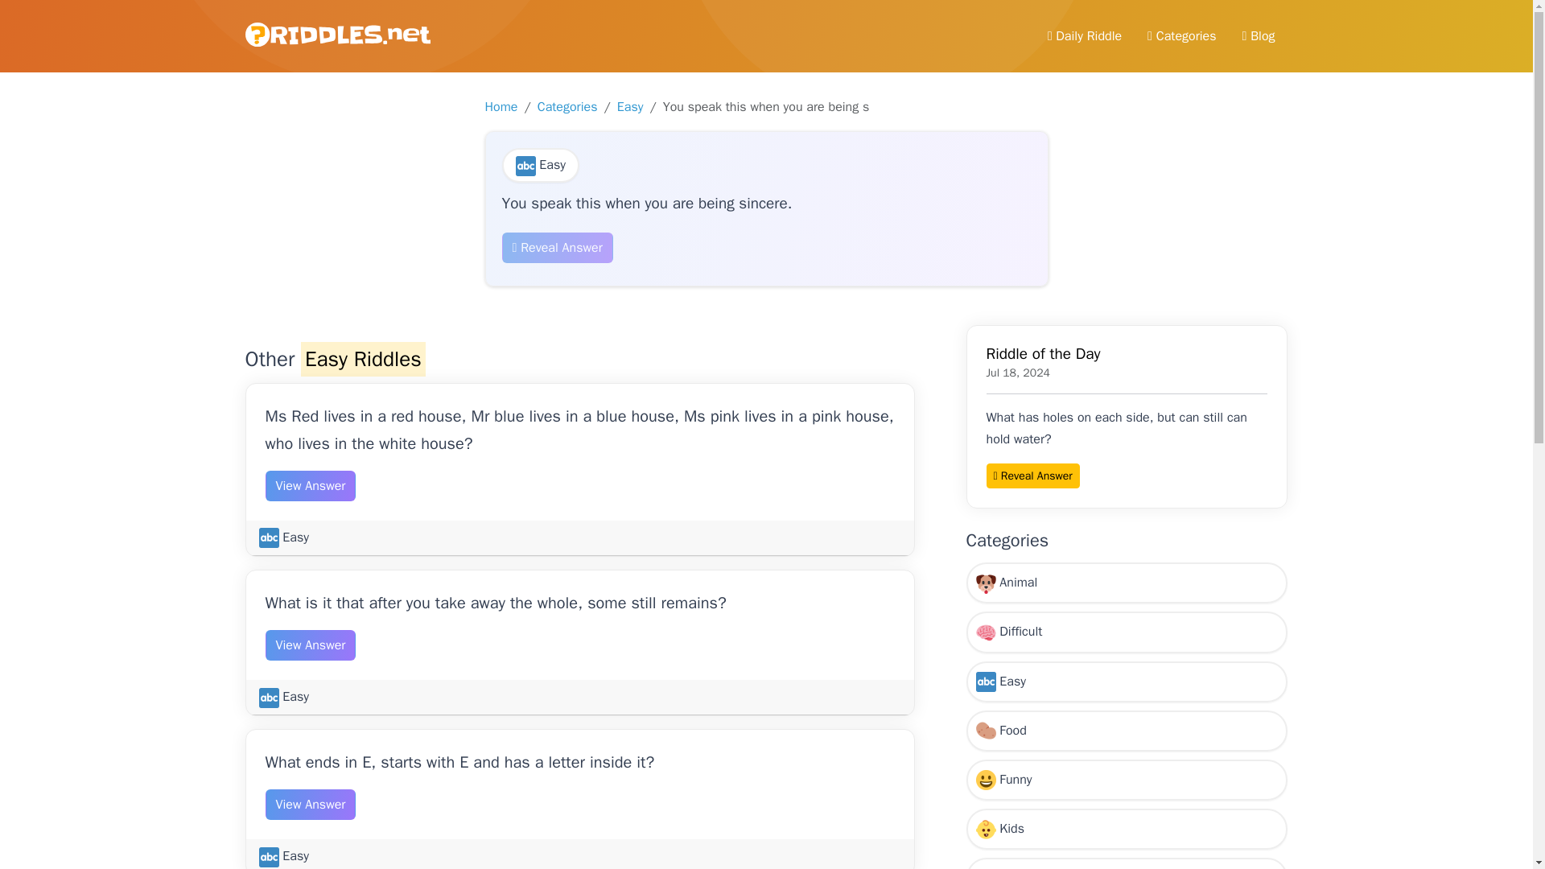  I want to click on Easy, so click(284, 537).